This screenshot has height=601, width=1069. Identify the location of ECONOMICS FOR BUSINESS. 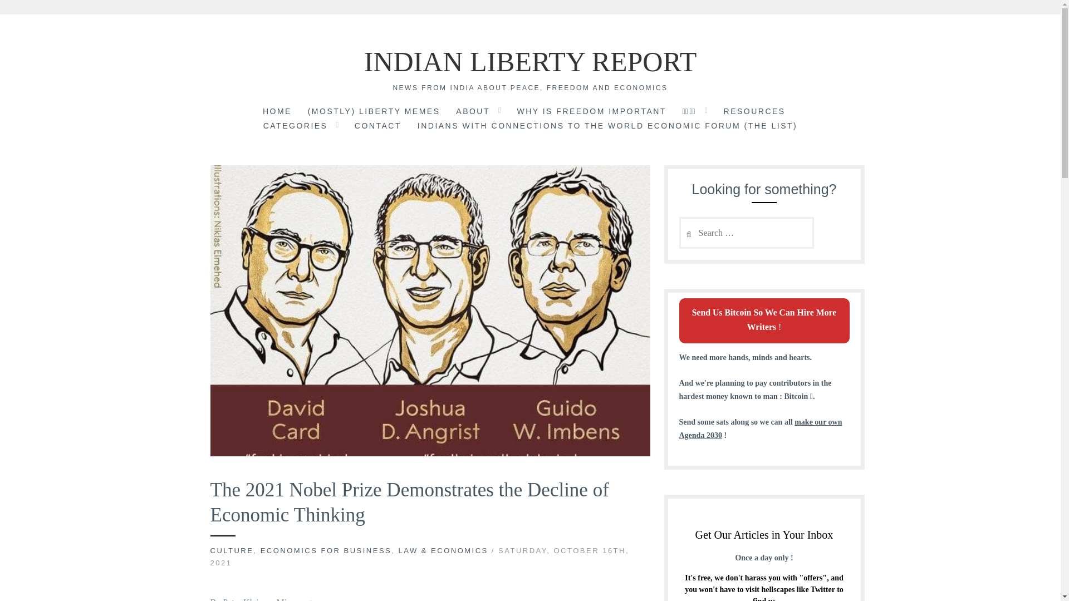
(326, 550).